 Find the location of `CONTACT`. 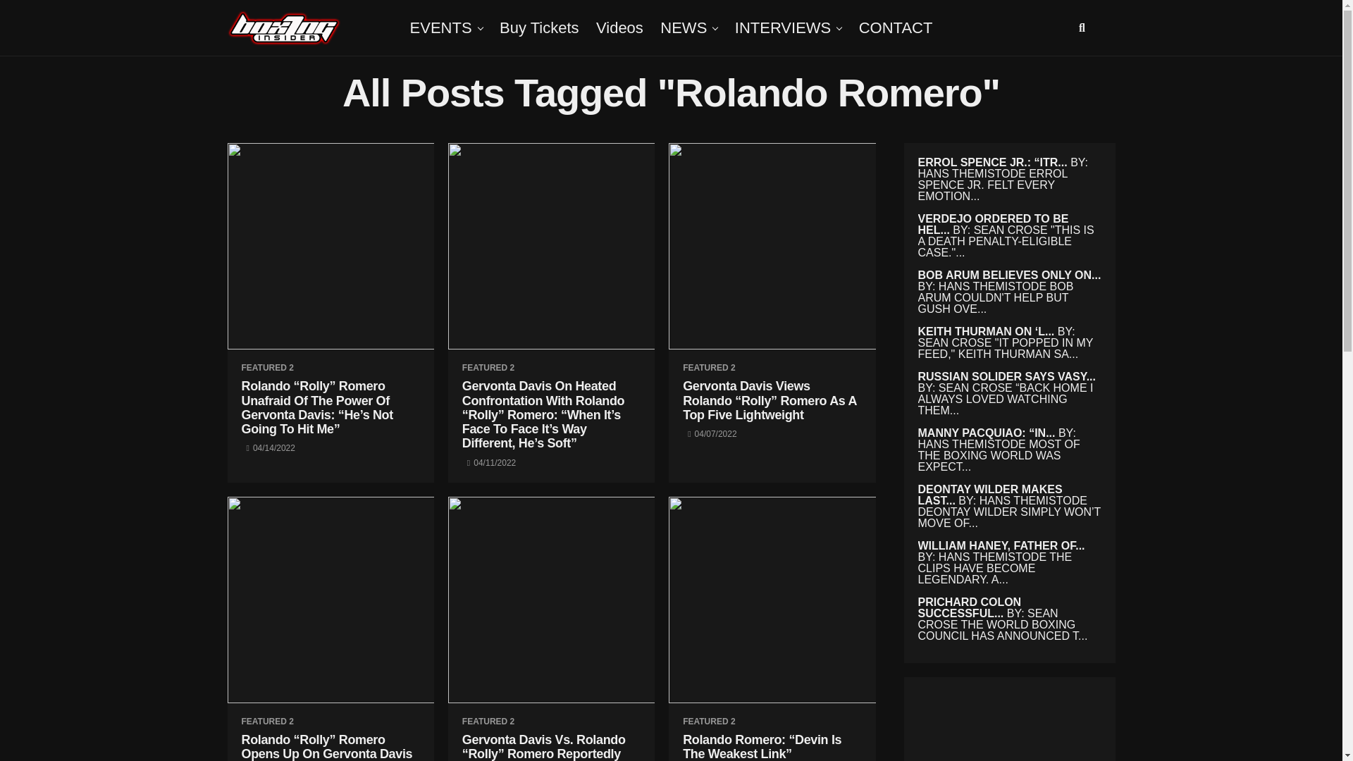

CONTACT is located at coordinates (896, 28).